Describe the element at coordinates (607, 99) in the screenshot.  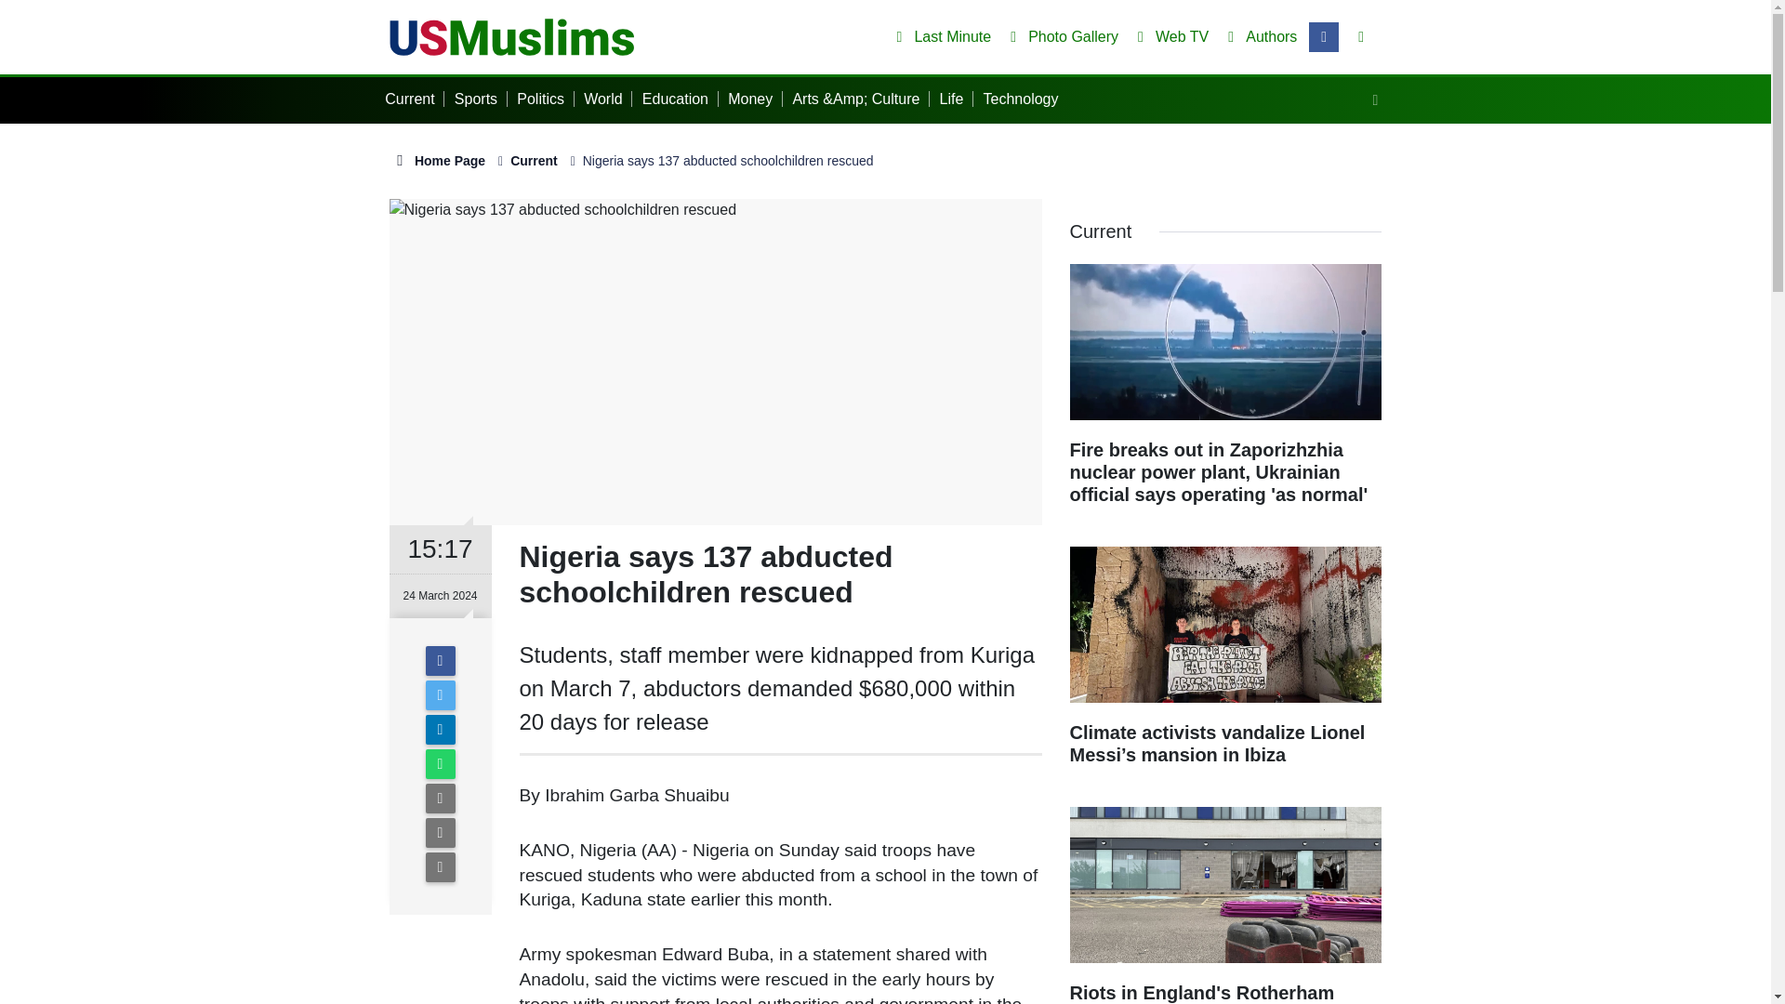
I see `World` at that location.